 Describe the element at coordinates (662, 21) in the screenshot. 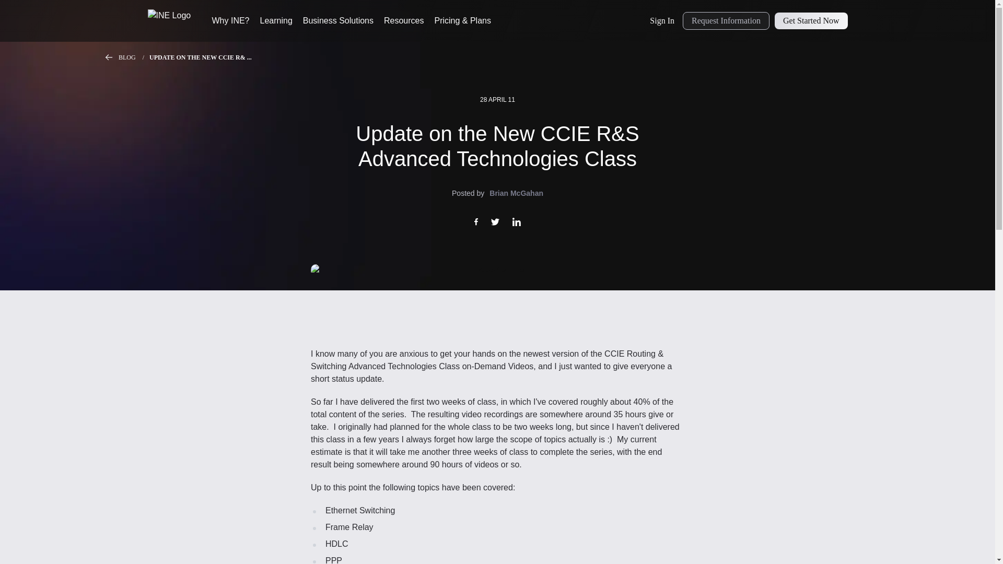

I see `Sign In` at that location.